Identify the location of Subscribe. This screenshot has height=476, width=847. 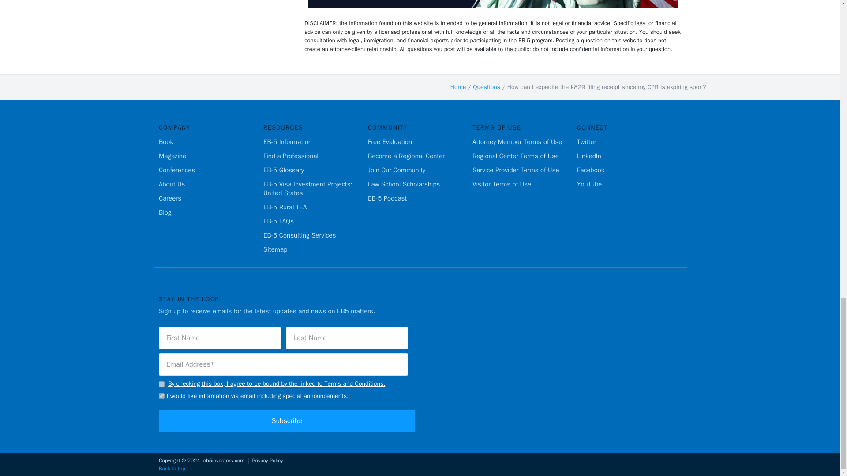
(287, 420).